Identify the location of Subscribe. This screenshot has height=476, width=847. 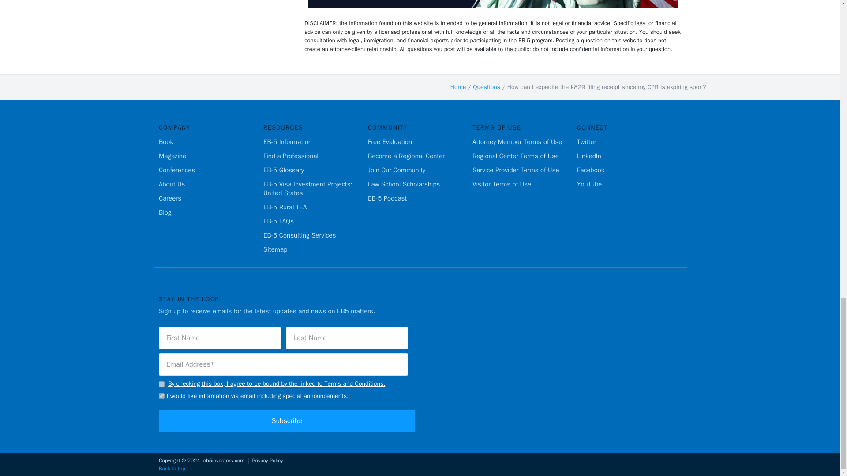
(287, 420).